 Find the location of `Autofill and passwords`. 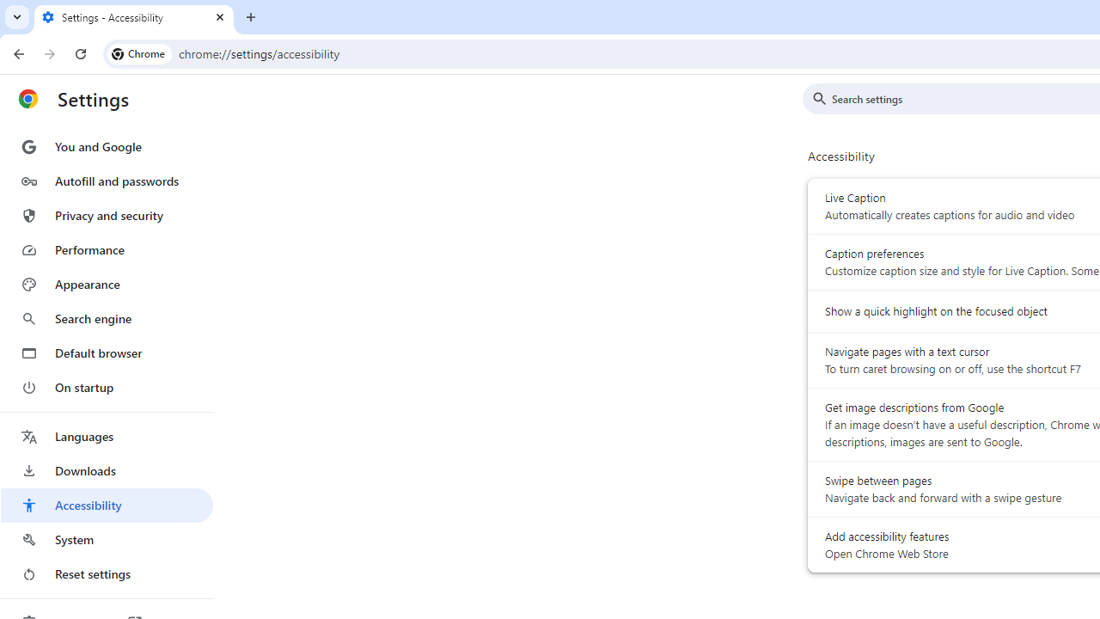

Autofill and passwords is located at coordinates (107, 181).